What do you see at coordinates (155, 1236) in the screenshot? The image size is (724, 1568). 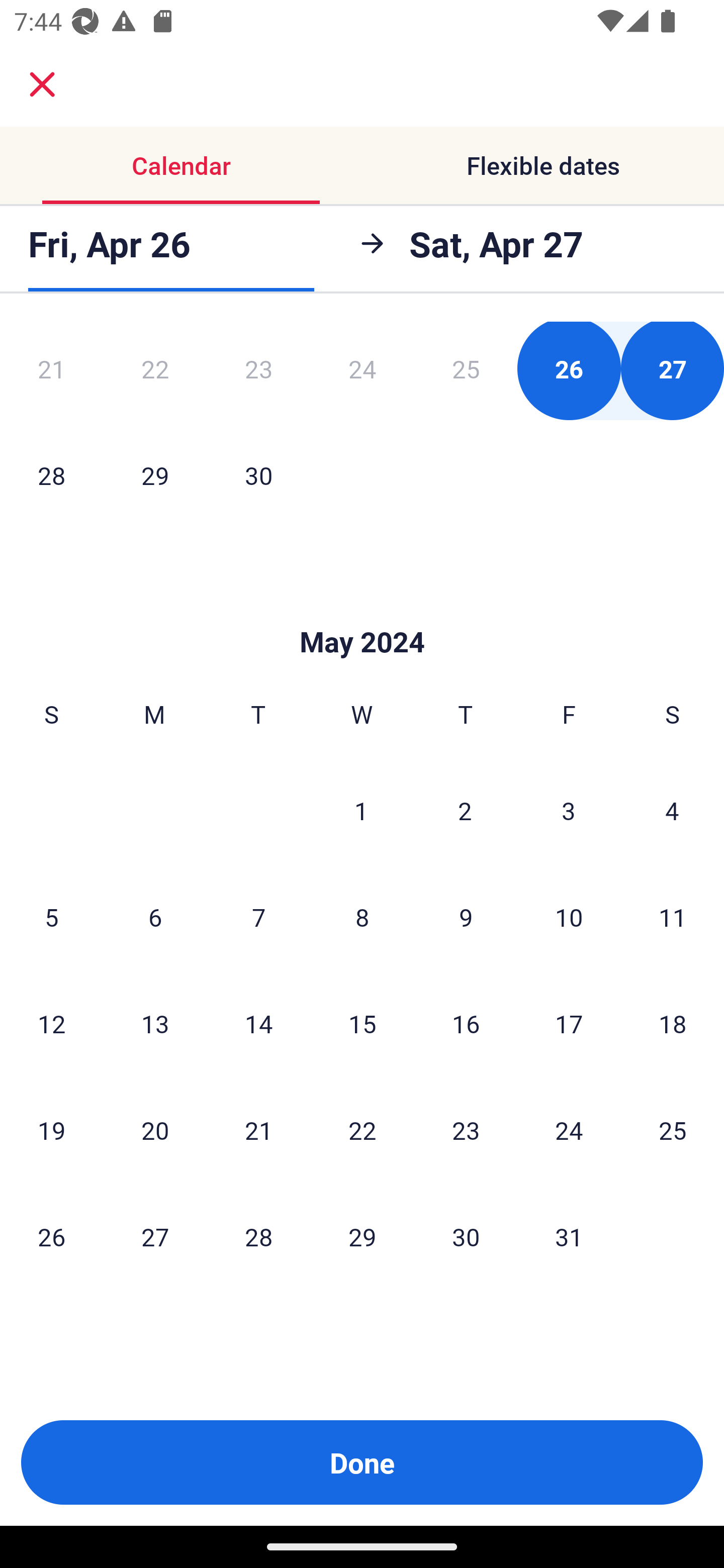 I see `27 Monday, May 27, 2024` at bounding box center [155, 1236].